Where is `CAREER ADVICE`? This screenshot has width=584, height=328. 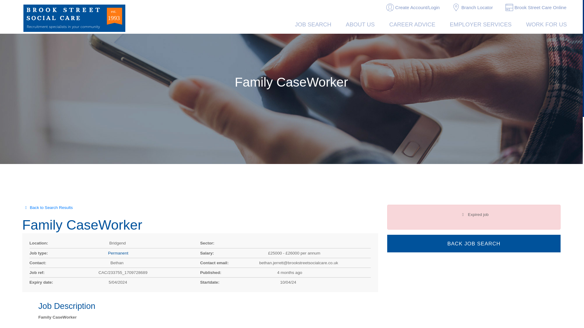 CAREER ADVICE is located at coordinates (412, 25).